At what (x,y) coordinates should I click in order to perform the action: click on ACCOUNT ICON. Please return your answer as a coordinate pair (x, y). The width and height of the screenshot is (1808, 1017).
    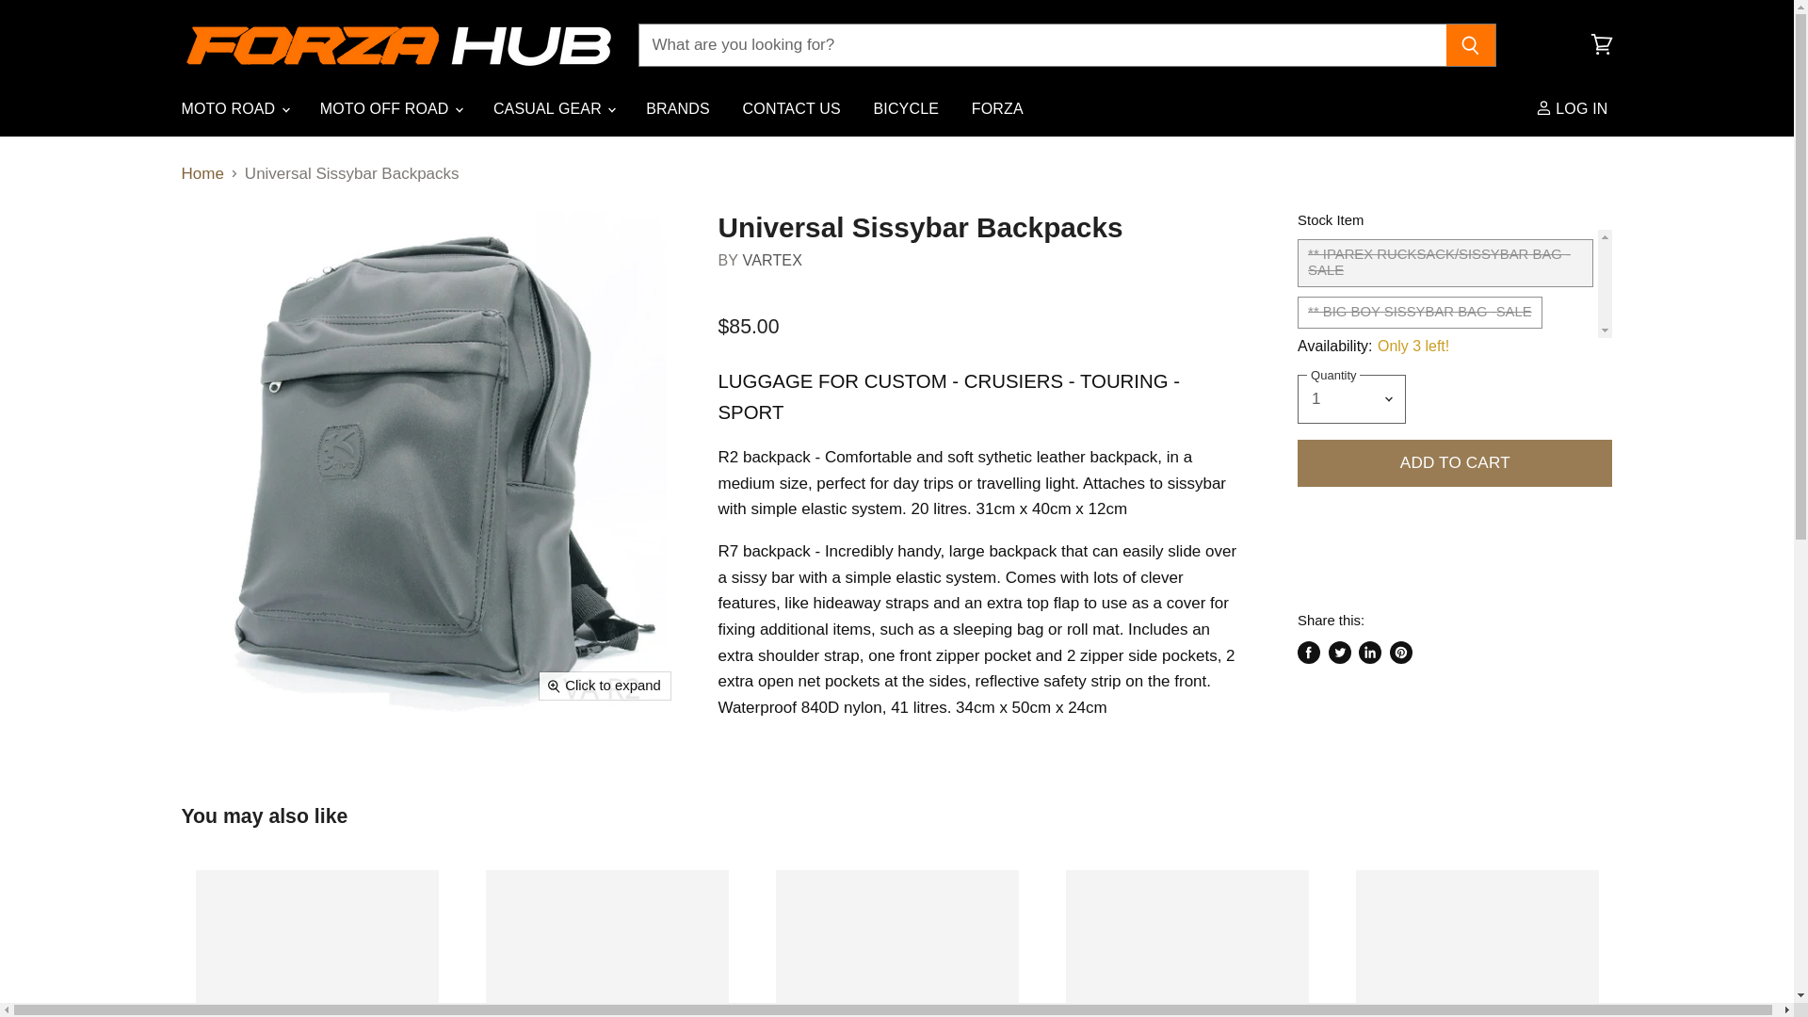
    Looking at the image, I should click on (1542, 107).